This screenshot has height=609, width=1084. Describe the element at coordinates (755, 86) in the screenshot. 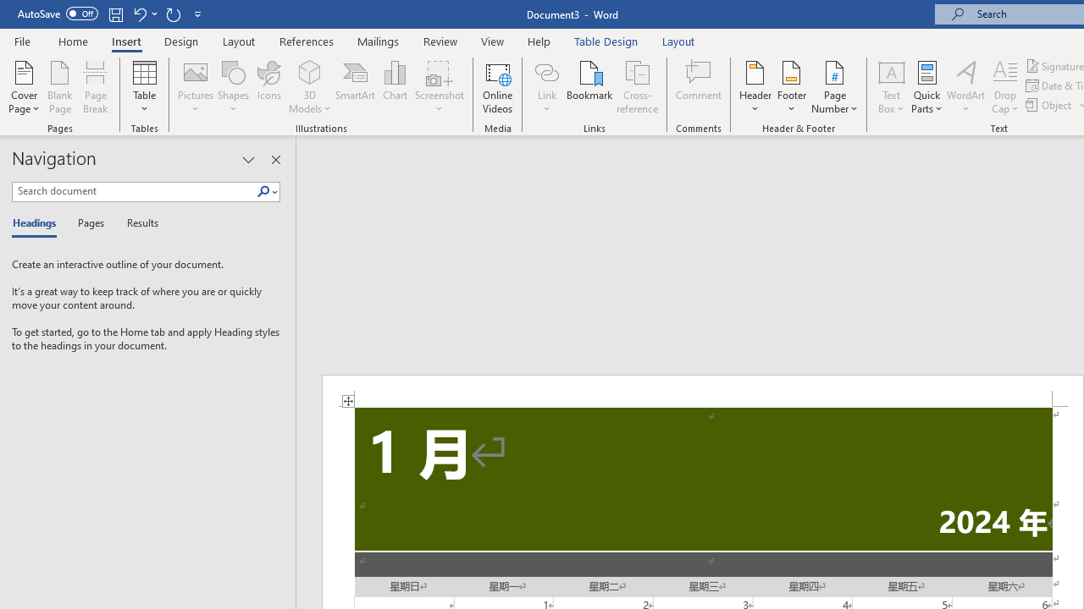

I see `Header` at that location.